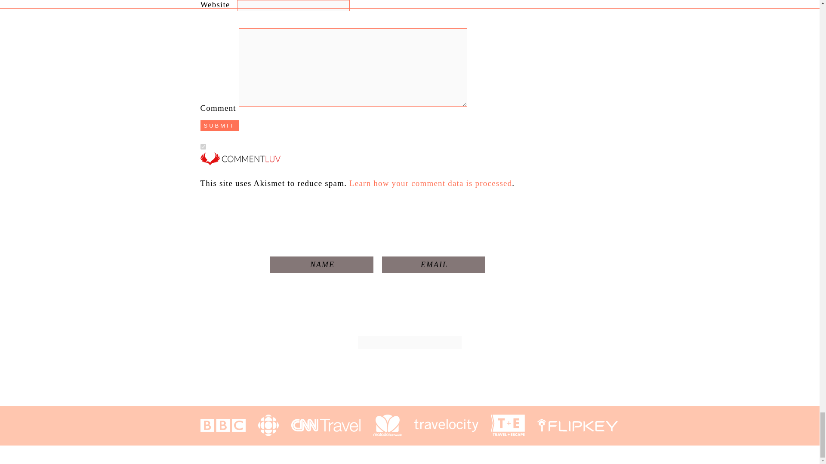 The width and height of the screenshot is (826, 464). What do you see at coordinates (219, 125) in the screenshot?
I see `Submit` at bounding box center [219, 125].